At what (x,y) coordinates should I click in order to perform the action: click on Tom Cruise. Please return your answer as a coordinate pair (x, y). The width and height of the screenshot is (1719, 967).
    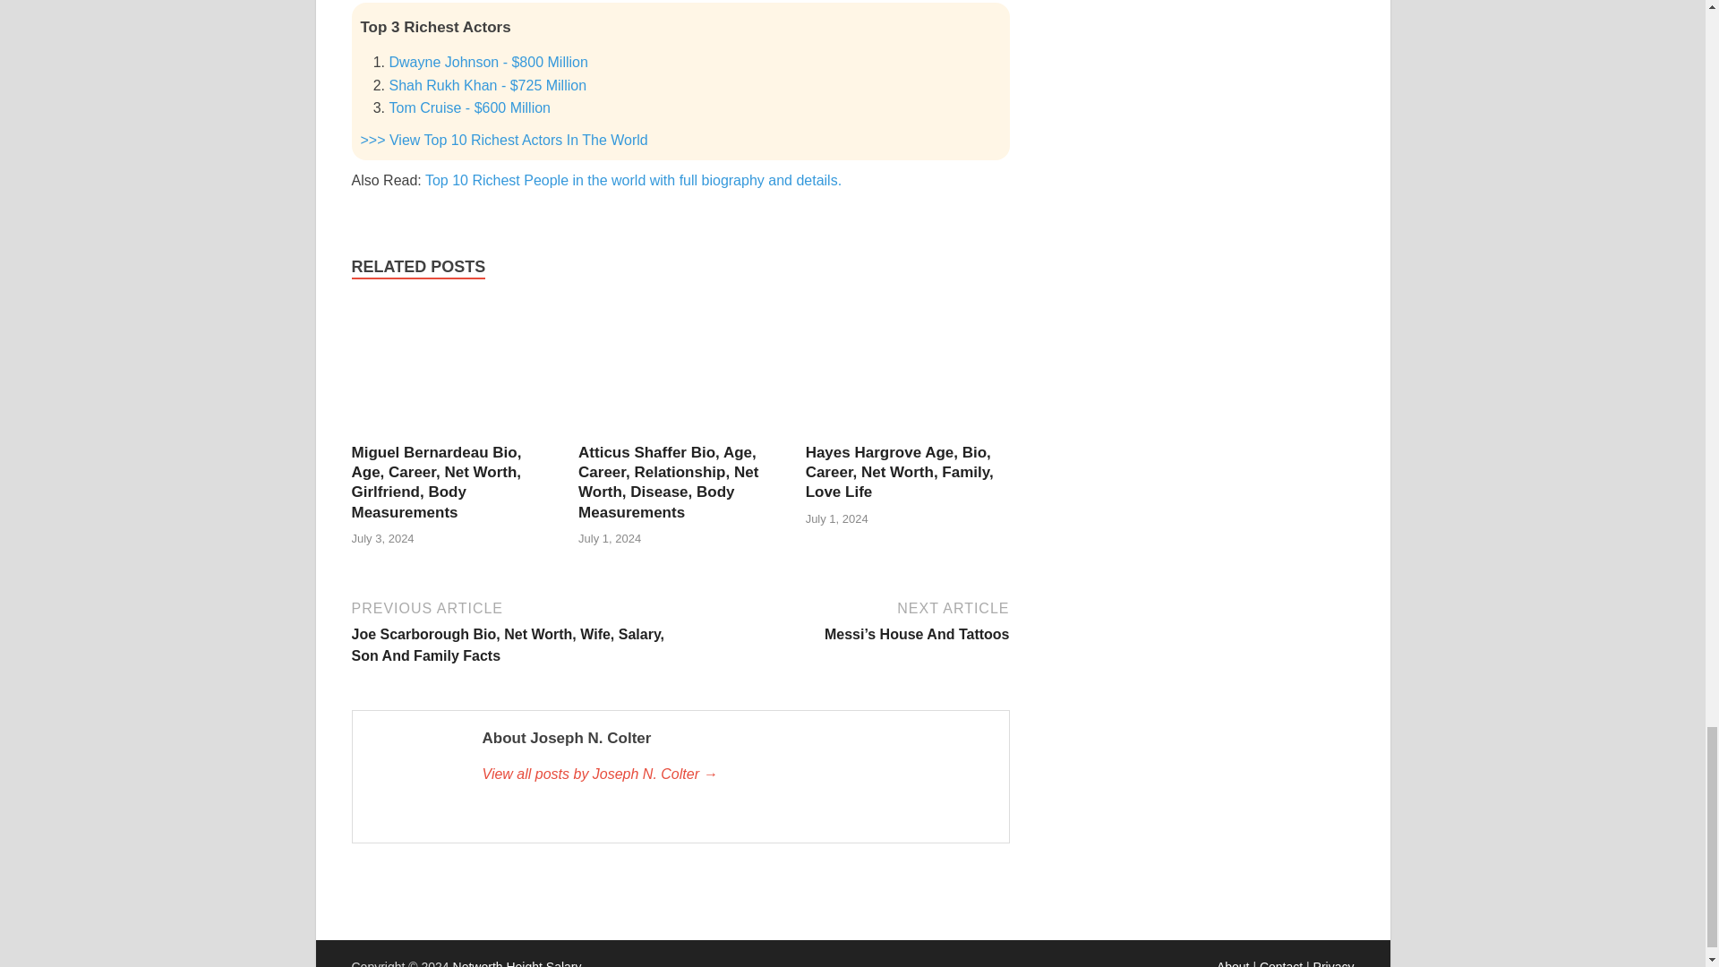
    Looking at the image, I should click on (469, 107).